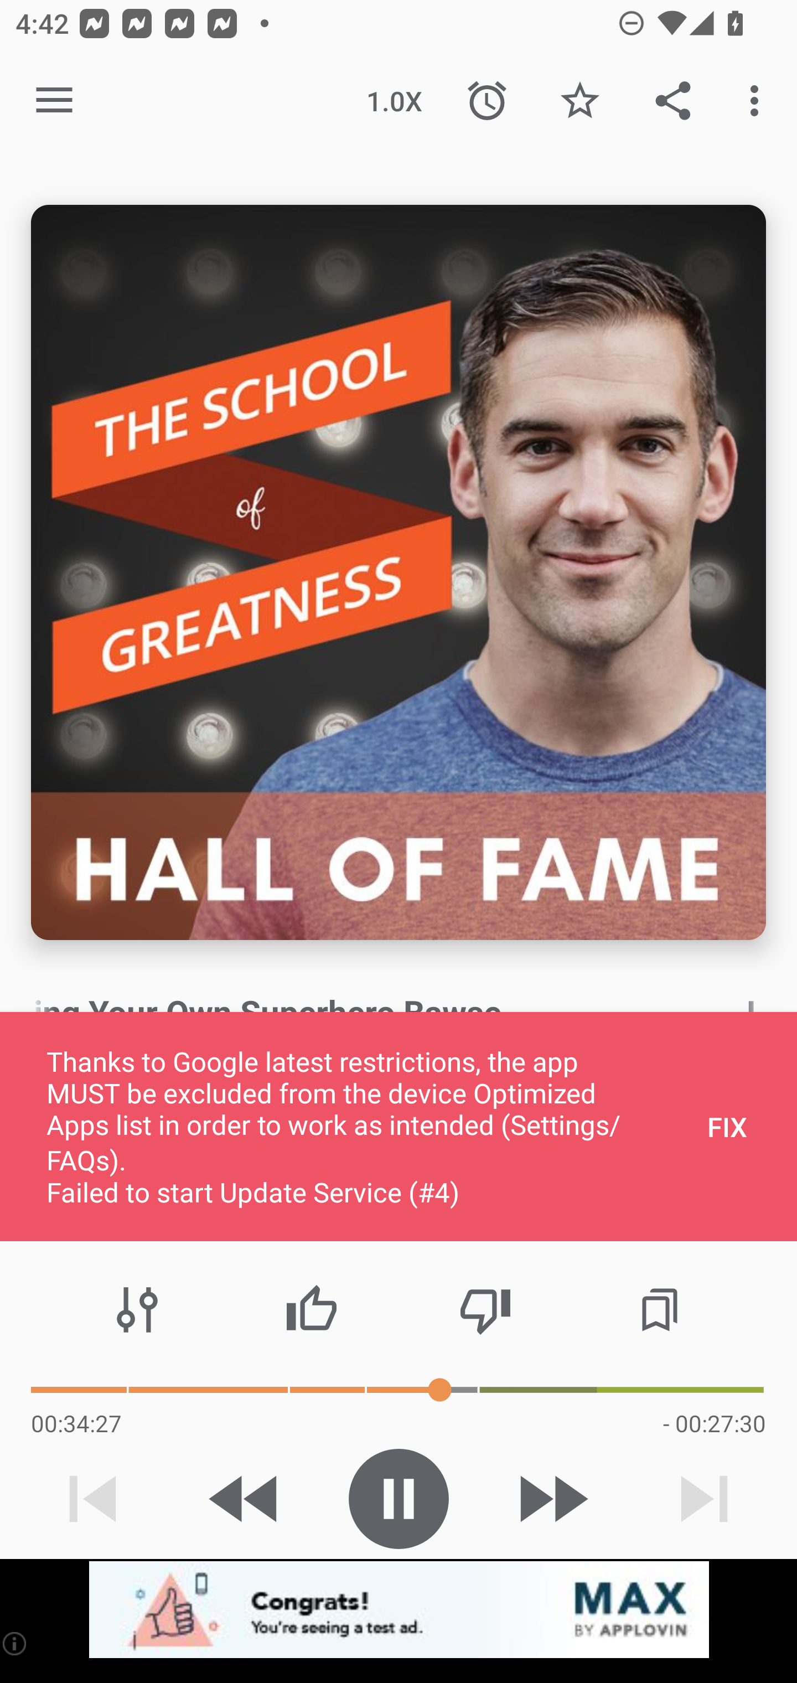  Describe the element at coordinates (579, 101) in the screenshot. I see `Favorite` at that location.